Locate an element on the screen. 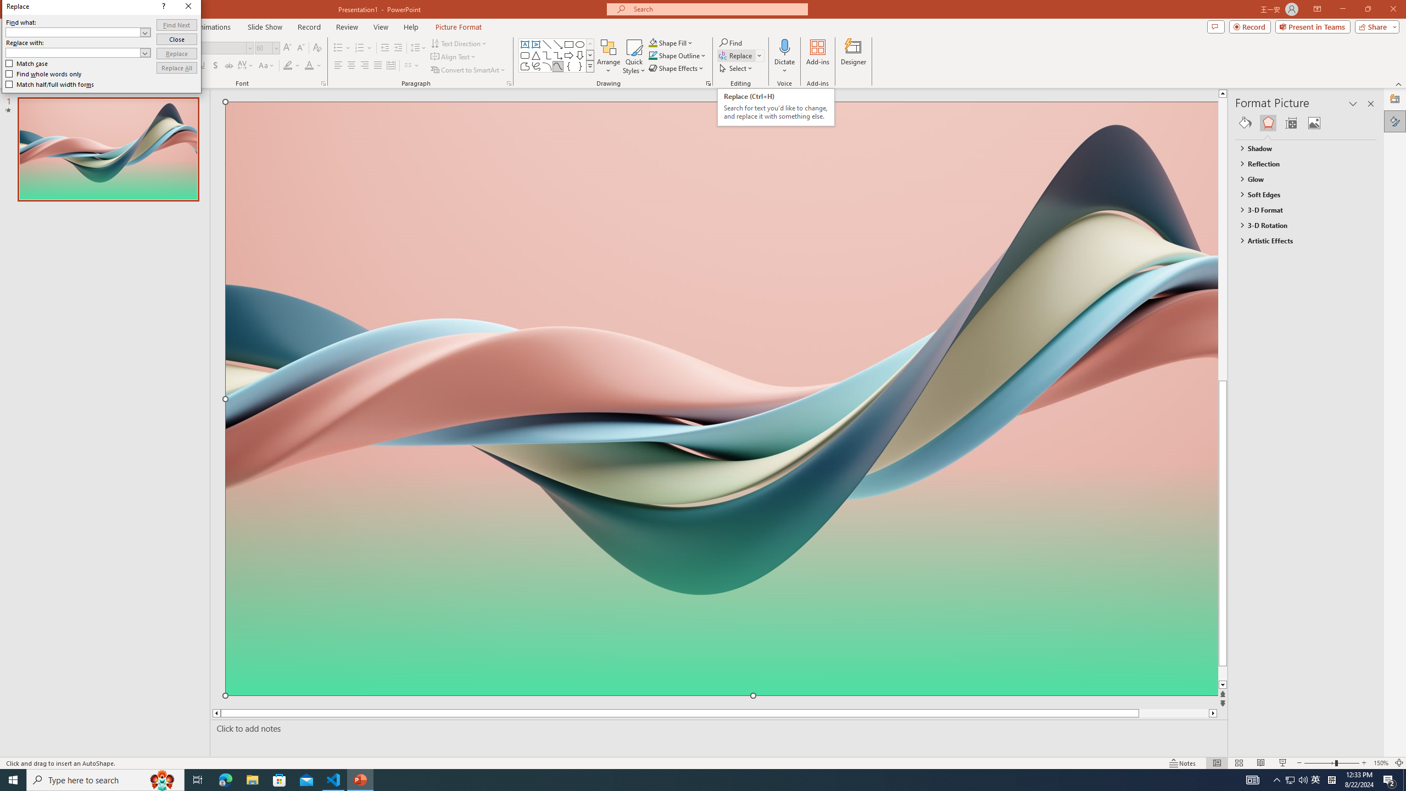 This screenshot has width=1406, height=791. AutomationID: ShapesInsertGallery is located at coordinates (557, 55).